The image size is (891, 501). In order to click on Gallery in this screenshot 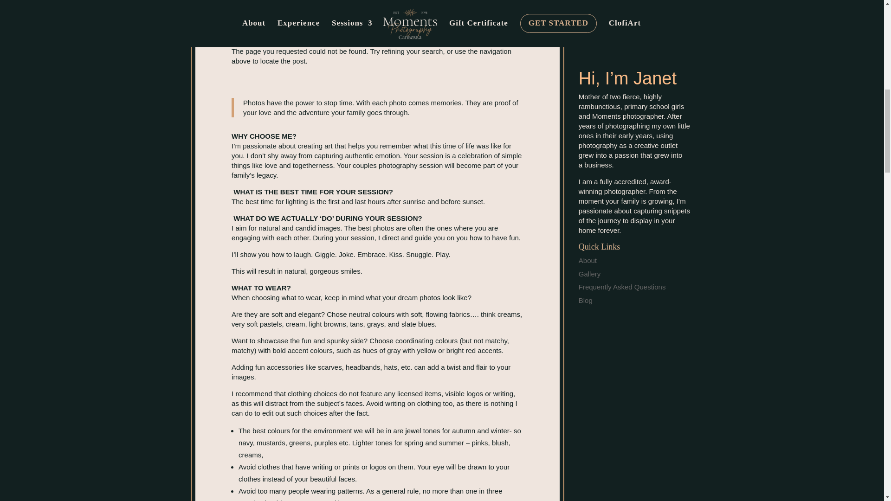, I will do `click(589, 274)`.